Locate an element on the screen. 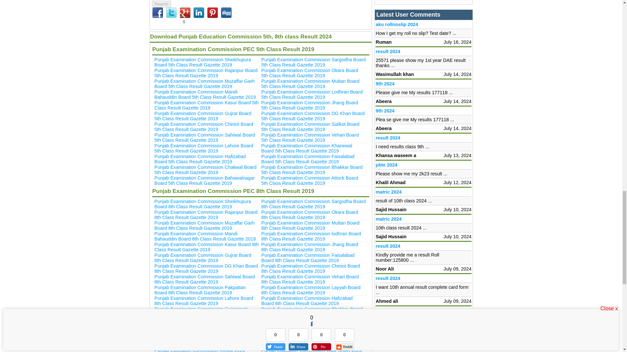  PEC Sargodha Board 5th Class Result 2019 is located at coordinates (313, 62).